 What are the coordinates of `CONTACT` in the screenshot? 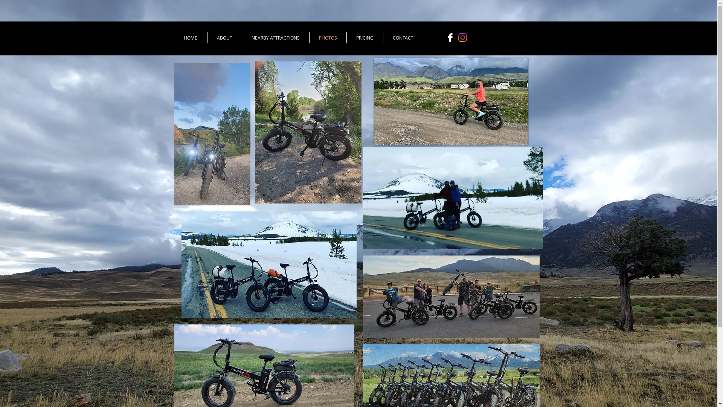 It's located at (403, 38).